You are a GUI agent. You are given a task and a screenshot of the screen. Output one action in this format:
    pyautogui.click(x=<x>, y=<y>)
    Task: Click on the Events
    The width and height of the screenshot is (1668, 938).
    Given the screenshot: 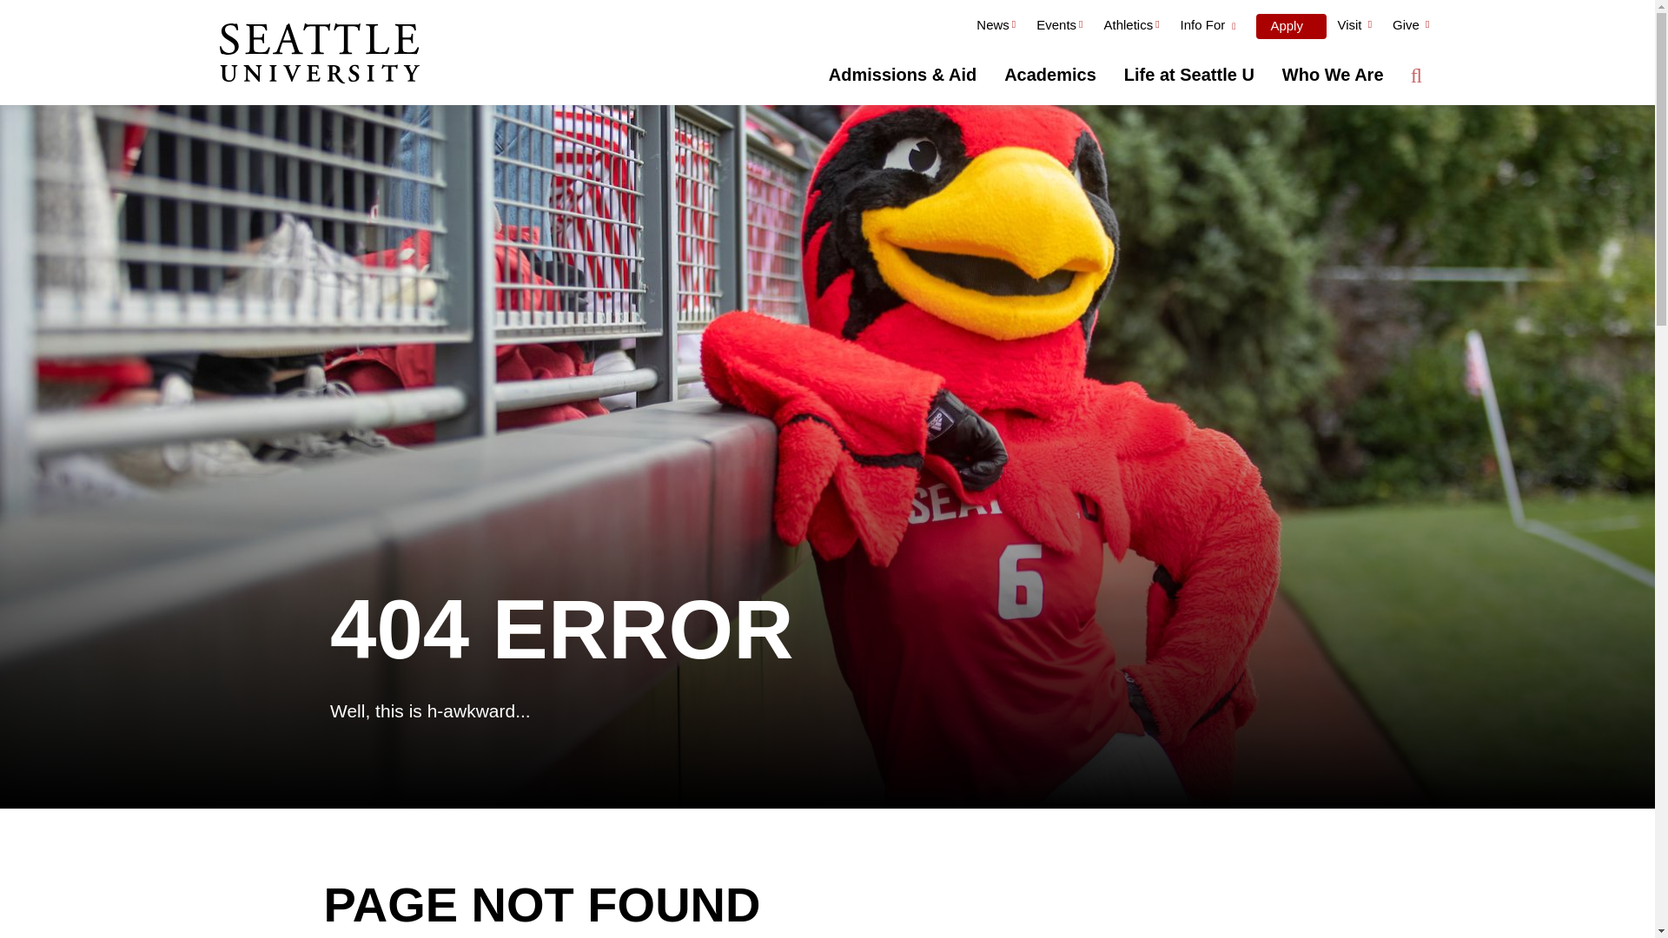 What is the action you would take?
    pyautogui.click(x=1058, y=27)
    